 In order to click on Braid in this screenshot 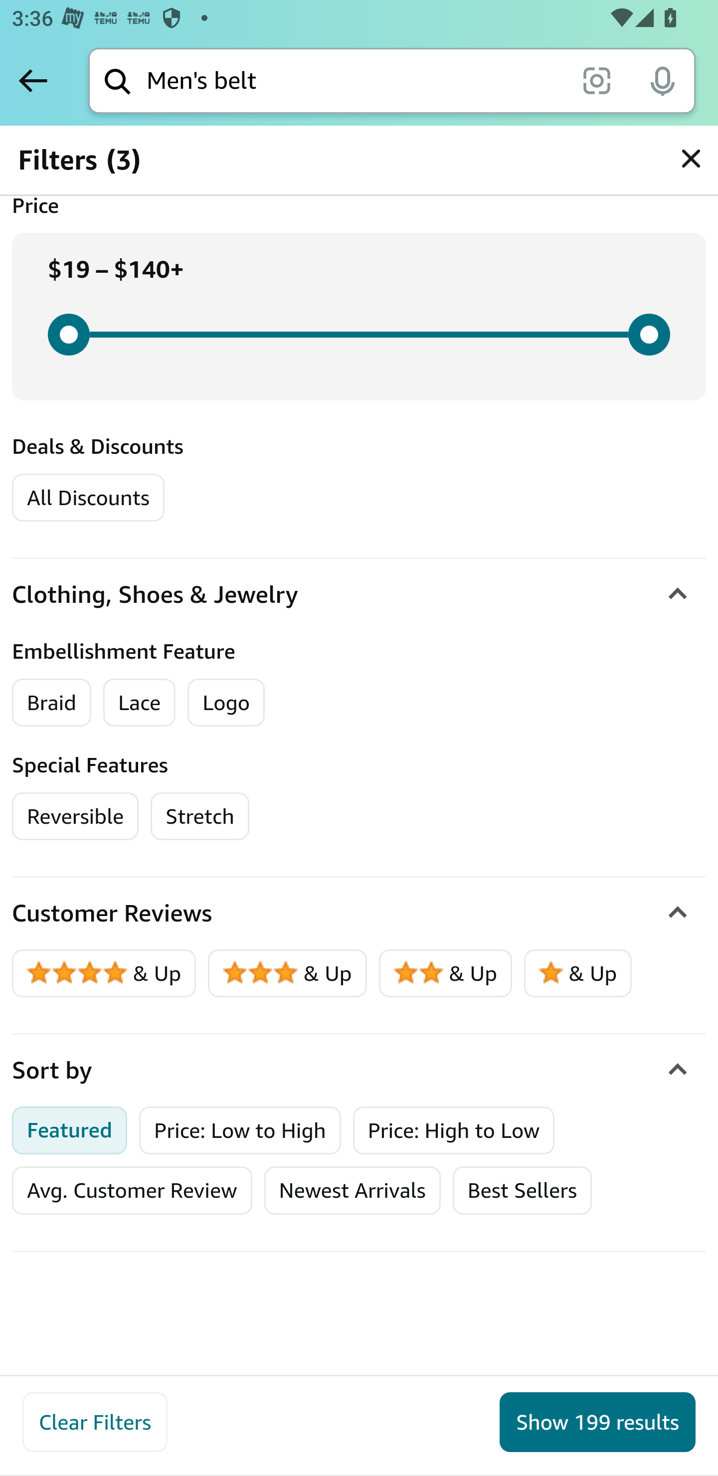, I will do `click(52, 702)`.